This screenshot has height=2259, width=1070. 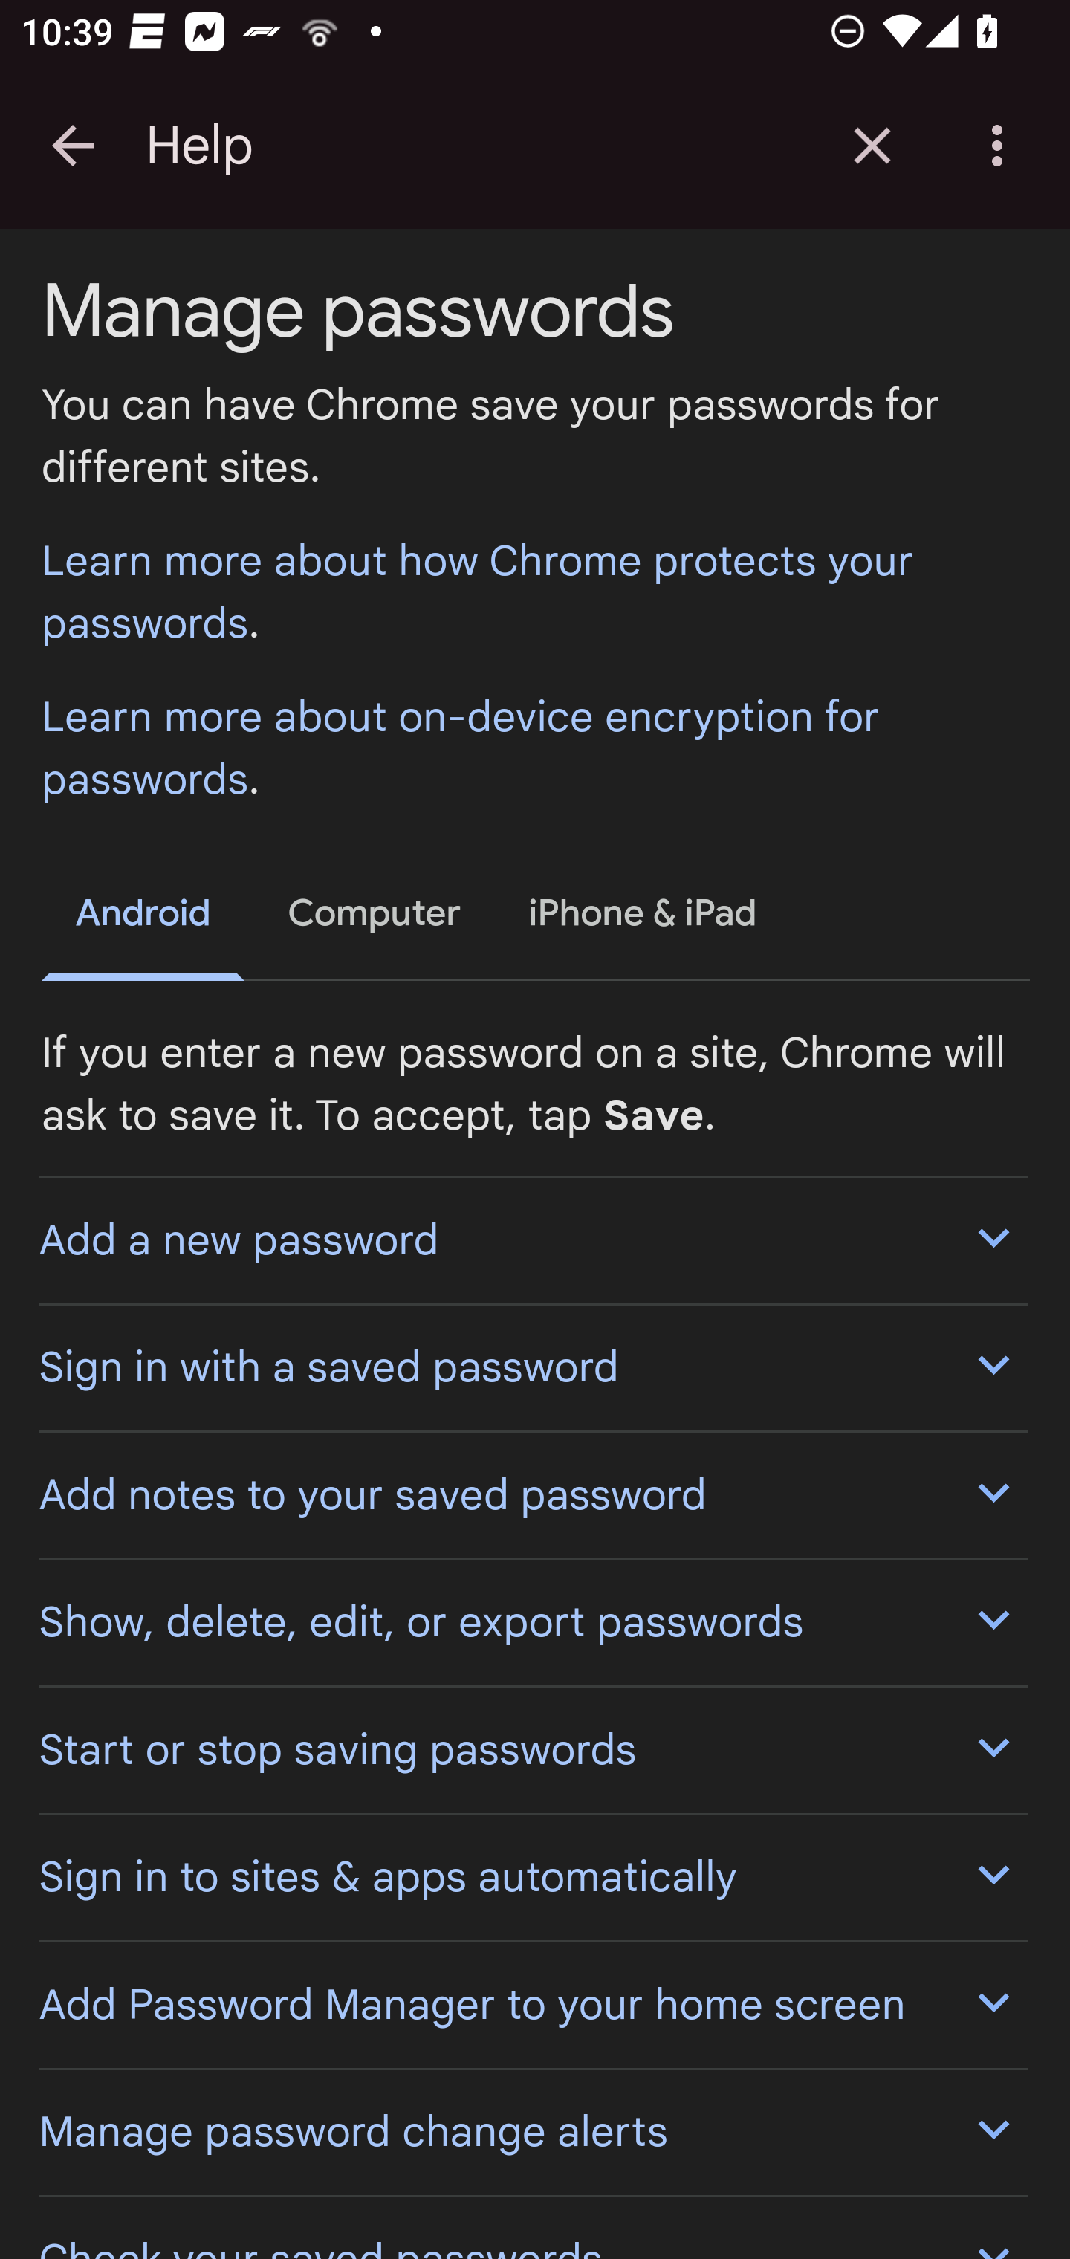 I want to click on Add a new password, so click(x=532, y=1239).